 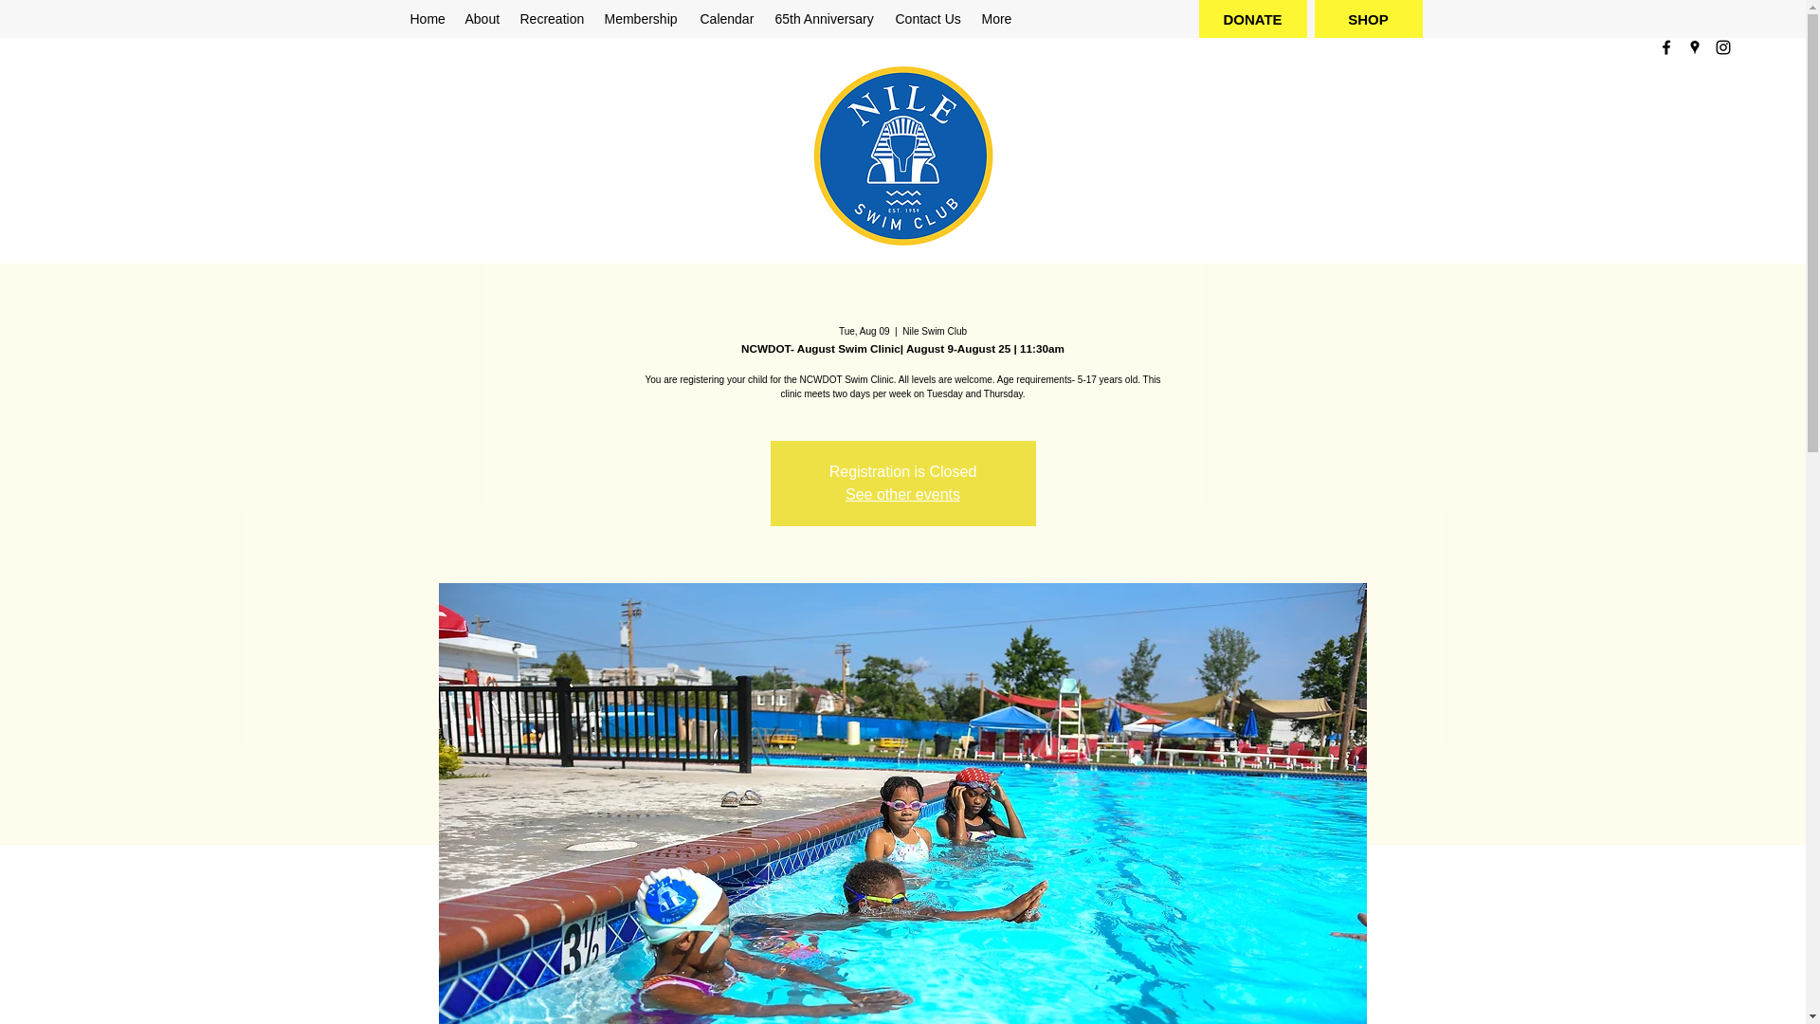 What do you see at coordinates (1251, 19) in the screenshot?
I see `DONATE` at bounding box center [1251, 19].